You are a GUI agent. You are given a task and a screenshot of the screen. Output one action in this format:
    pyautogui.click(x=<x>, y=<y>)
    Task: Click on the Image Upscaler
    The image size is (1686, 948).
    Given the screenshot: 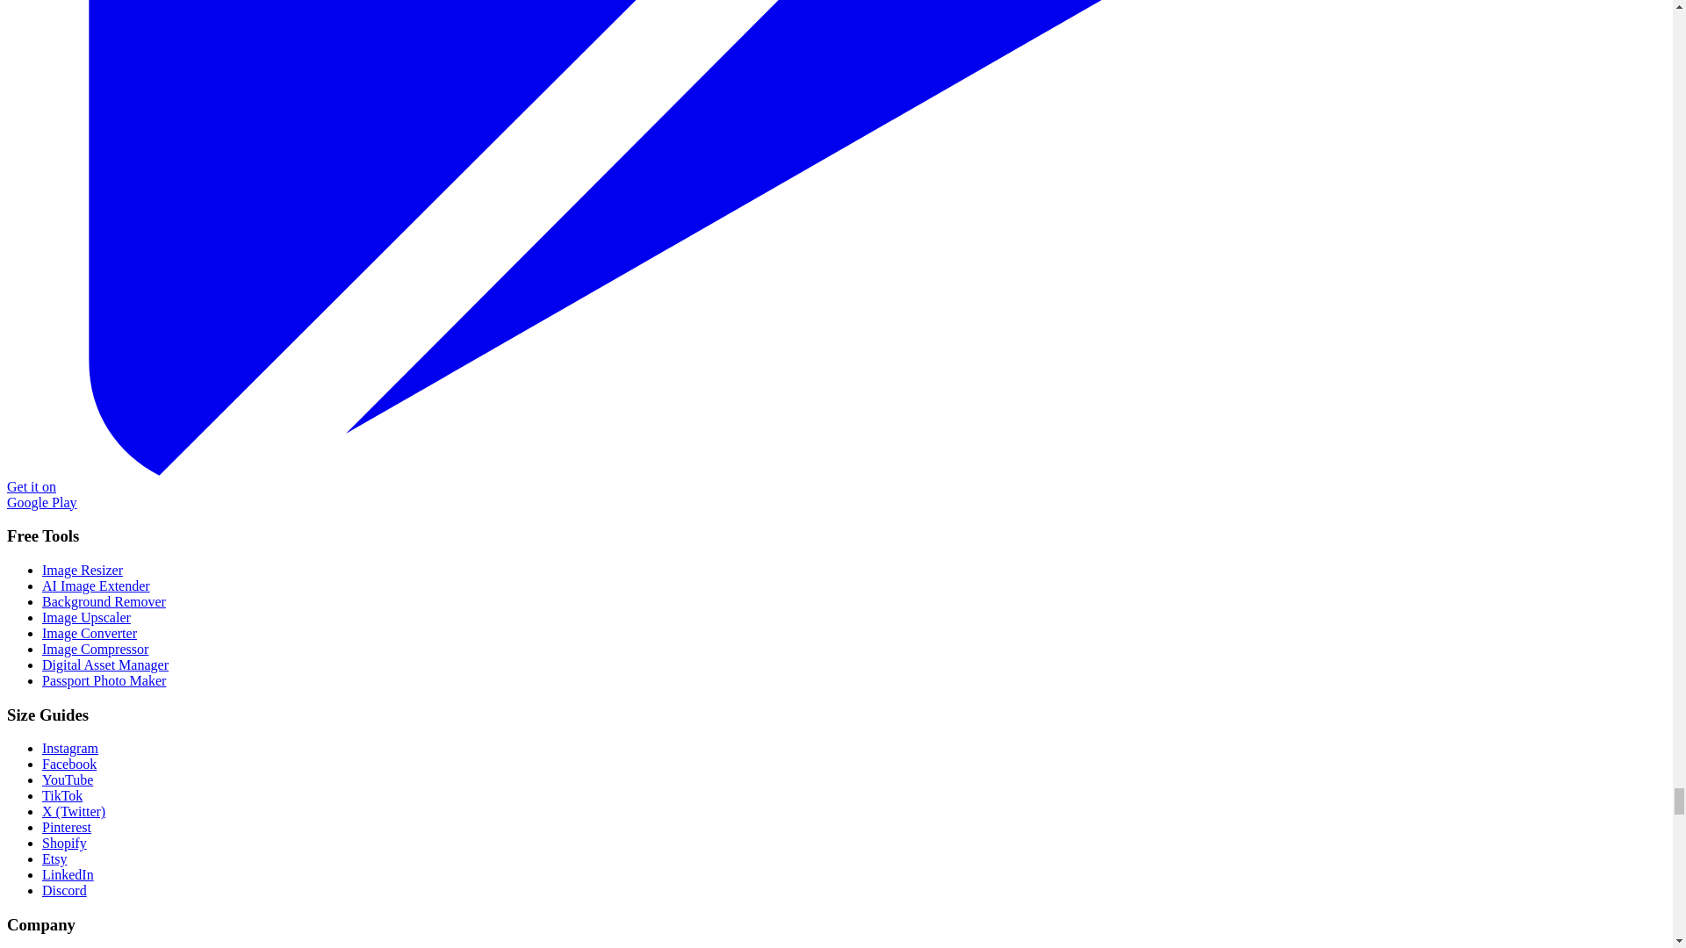 What is the action you would take?
    pyautogui.click(x=86, y=617)
    